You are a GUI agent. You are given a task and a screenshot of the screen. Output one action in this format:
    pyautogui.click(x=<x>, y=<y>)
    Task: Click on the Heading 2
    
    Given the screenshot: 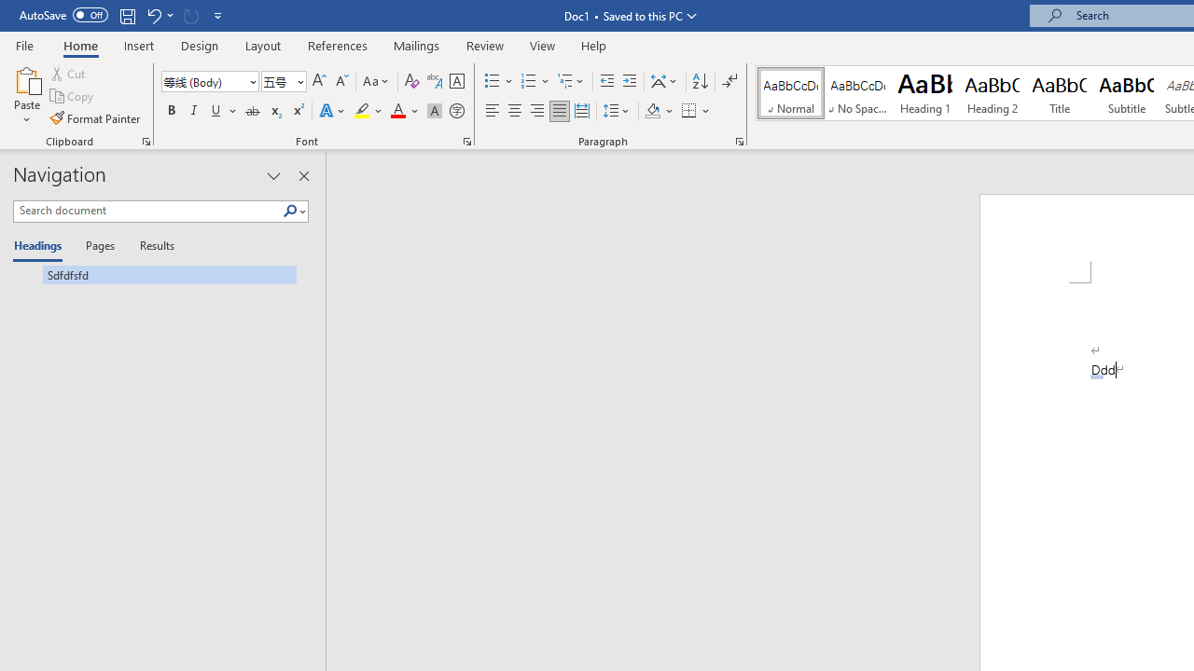 What is the action you would take?
    pyautogui.click(x=992, y=93)
    